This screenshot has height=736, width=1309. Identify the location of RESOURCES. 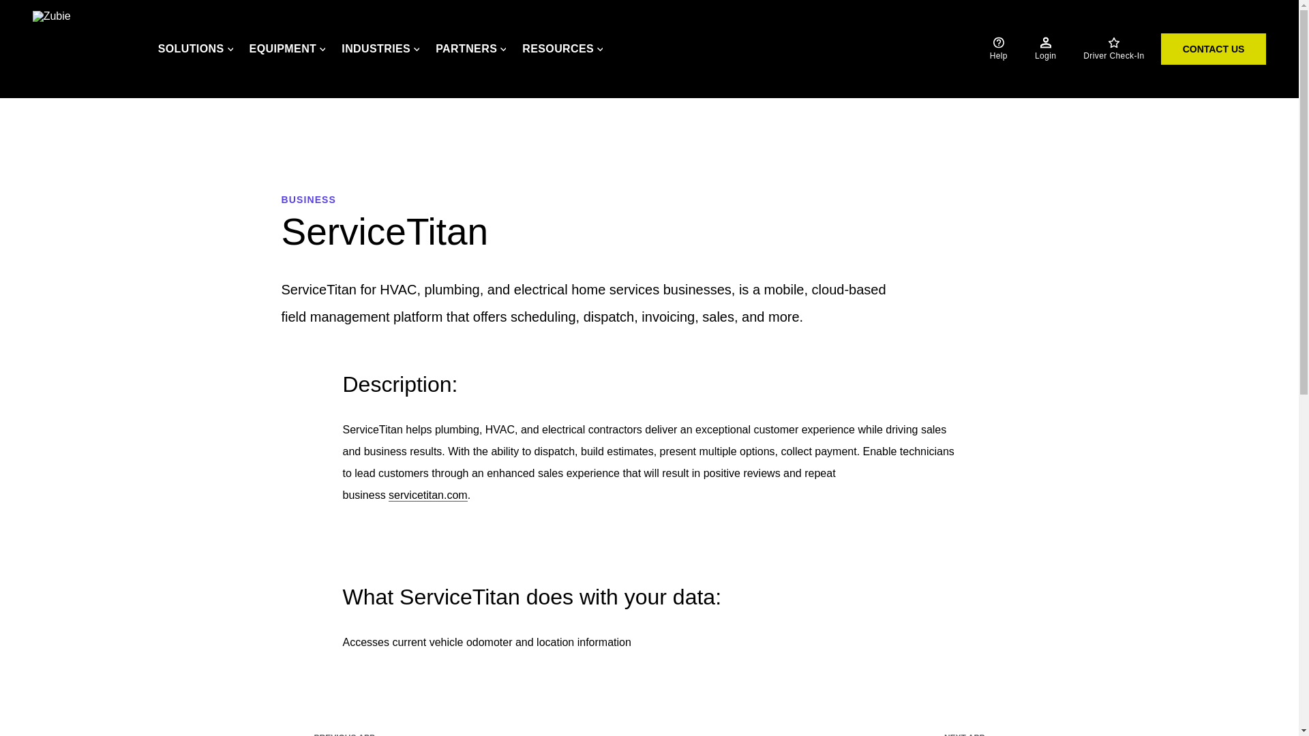
(562, 49).